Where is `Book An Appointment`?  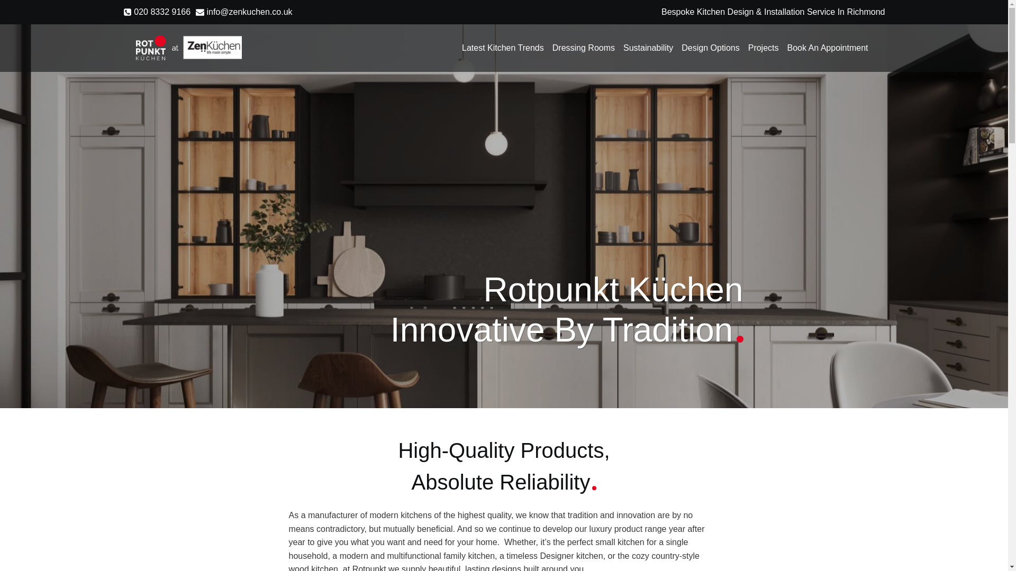 Book An Appointment is located at coordinates (828, 48).